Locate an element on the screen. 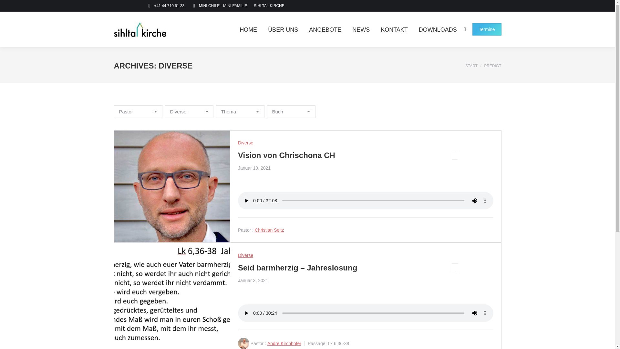  KONTAKT is located at coordinates (394, 29).